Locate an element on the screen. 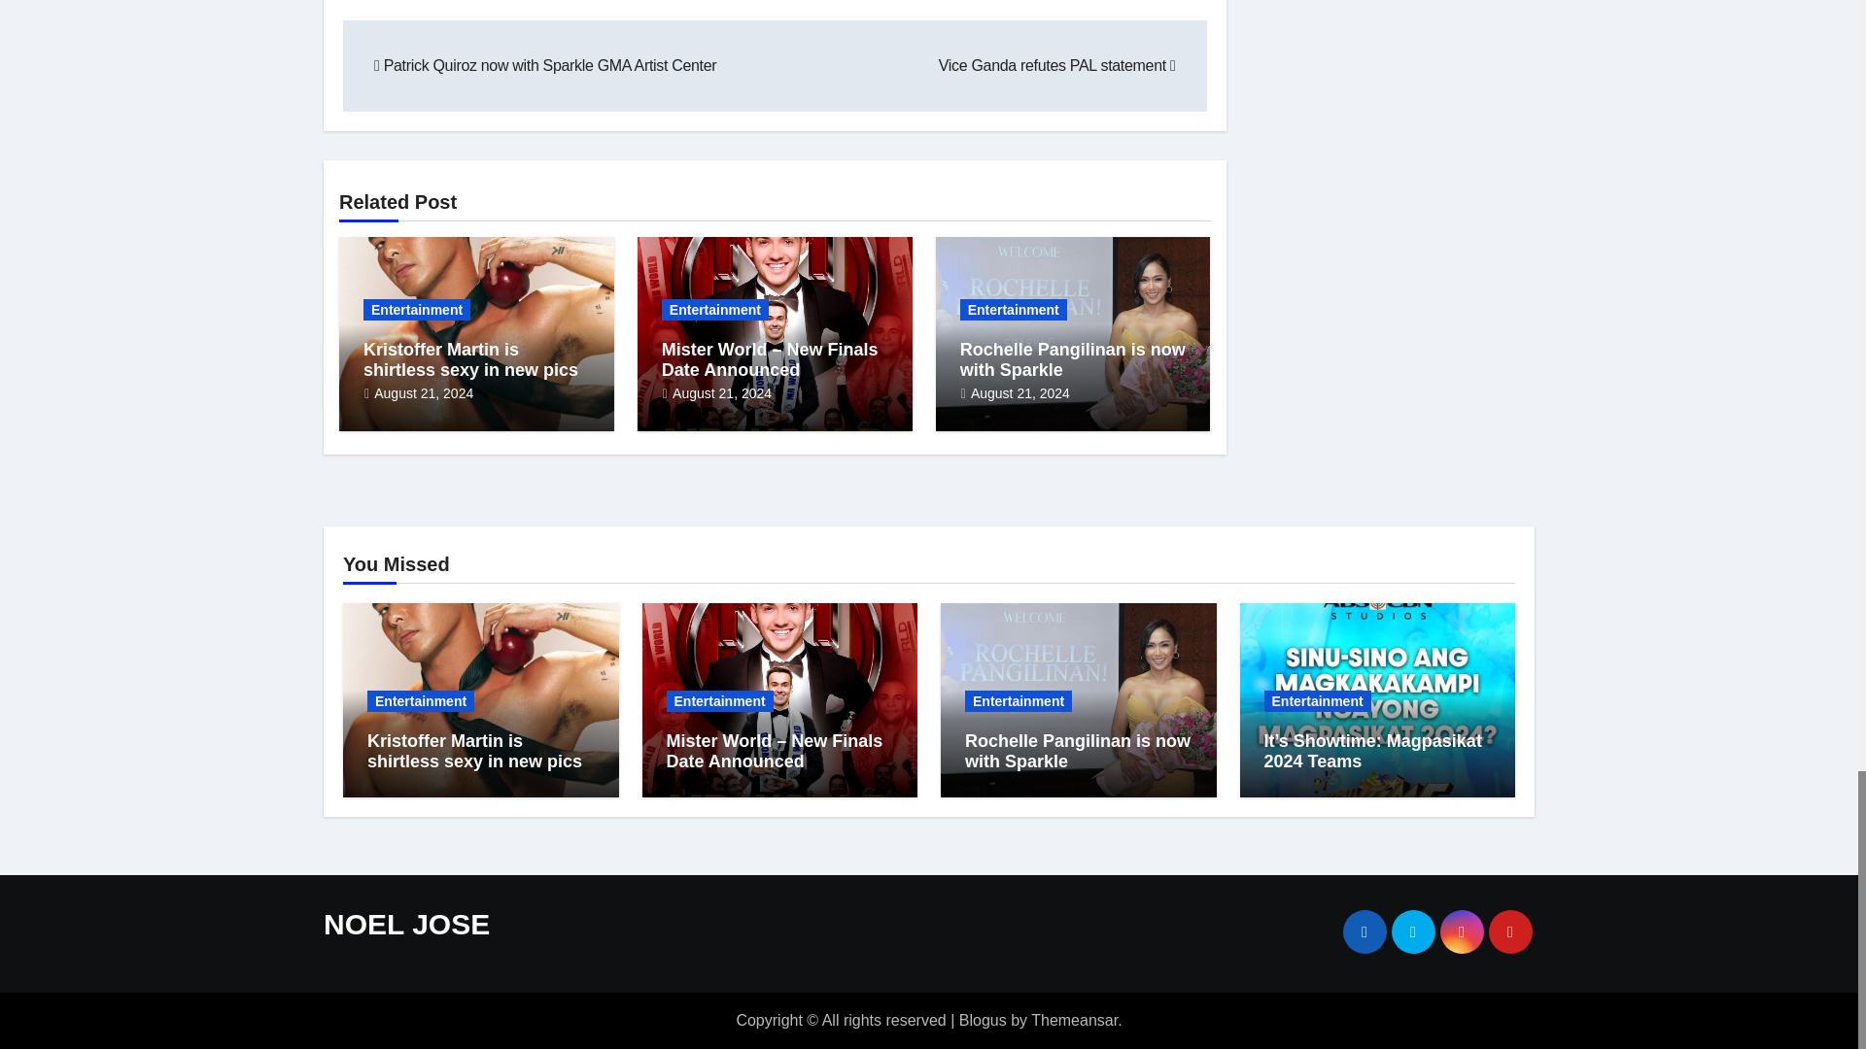 The width and height of the screenshot is (1866, 1049). August 21, 2024 is located at coordinates (424, 392).